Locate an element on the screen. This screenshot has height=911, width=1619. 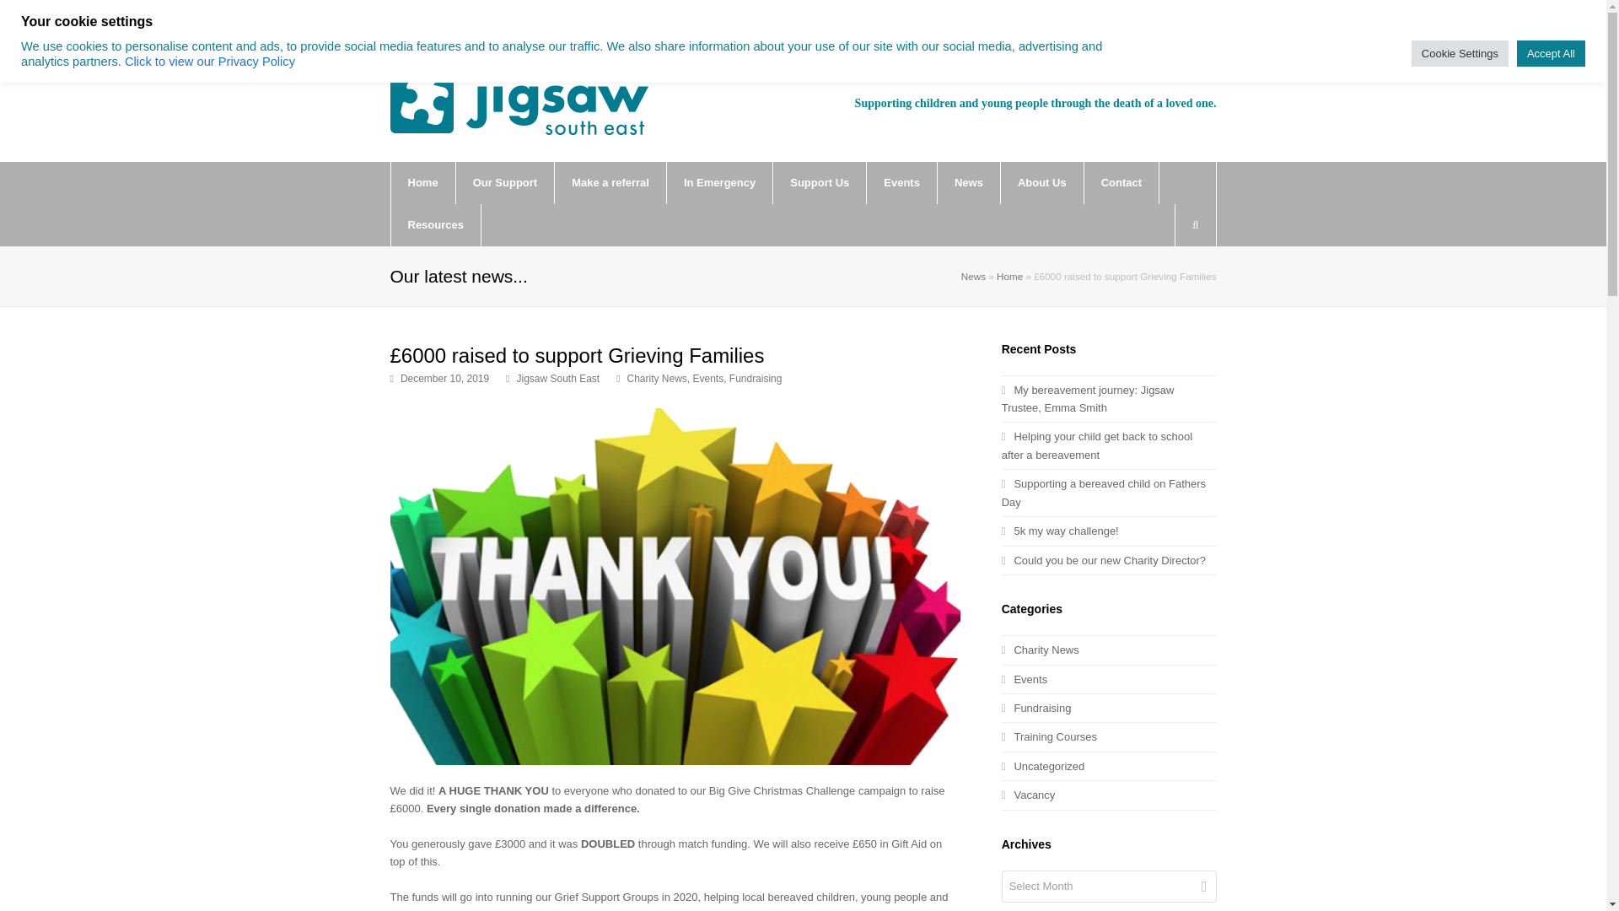
Events is located at coordinates (901, 182).